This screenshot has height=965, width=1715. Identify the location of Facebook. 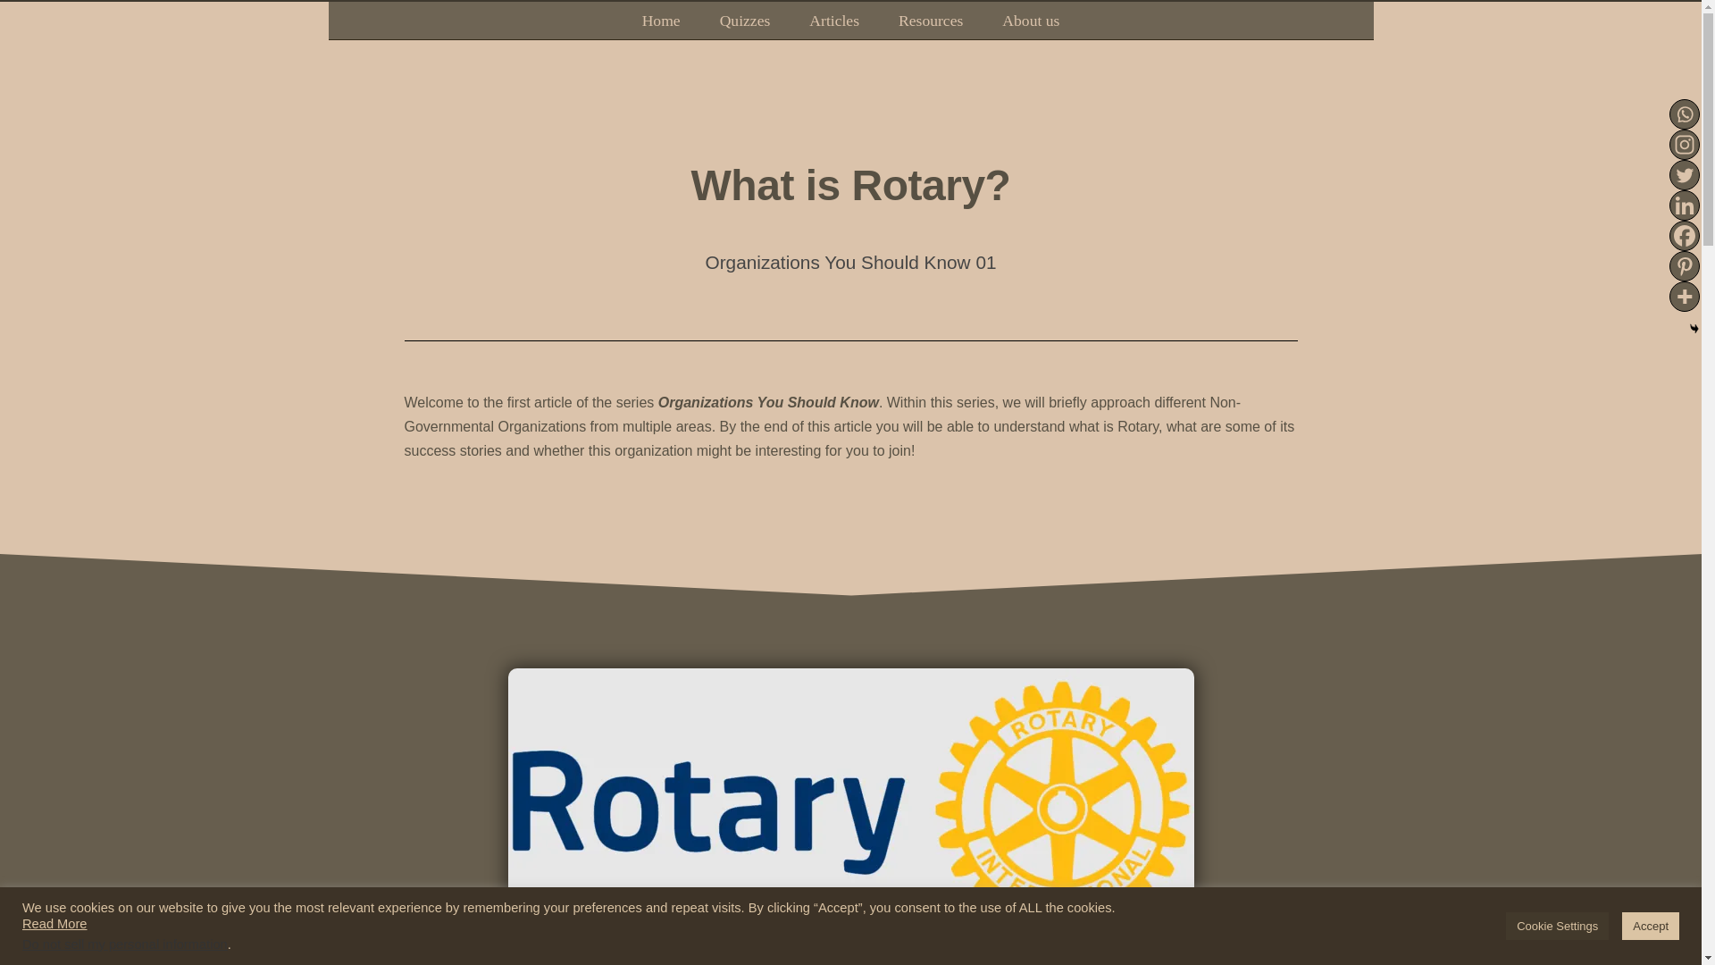
(1684, 236).